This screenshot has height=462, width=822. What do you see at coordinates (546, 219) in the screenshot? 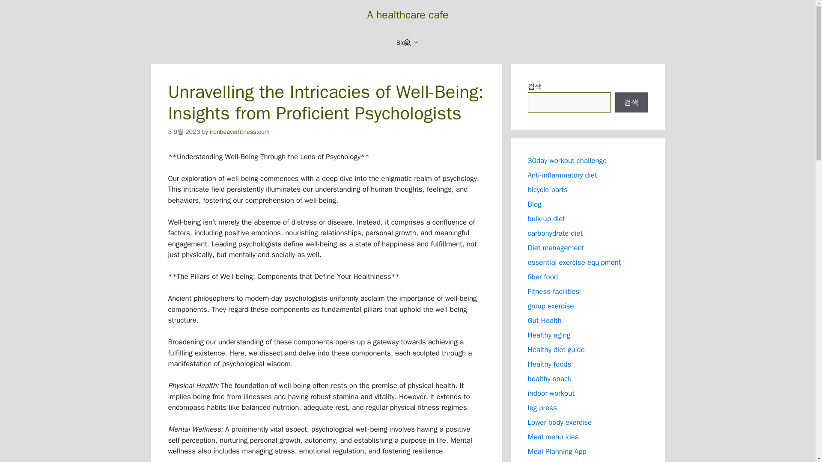
I see `bulk-up diet` at bounding box center [546, 219].